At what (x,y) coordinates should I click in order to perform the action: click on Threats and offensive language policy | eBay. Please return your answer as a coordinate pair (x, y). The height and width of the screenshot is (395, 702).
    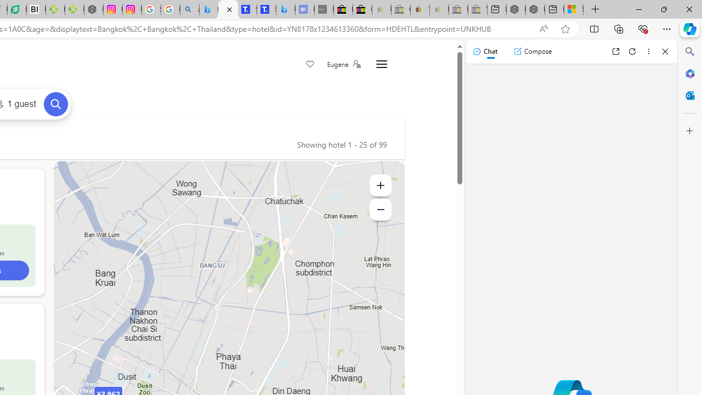
    Looking at the image, I should click on (420, 10).